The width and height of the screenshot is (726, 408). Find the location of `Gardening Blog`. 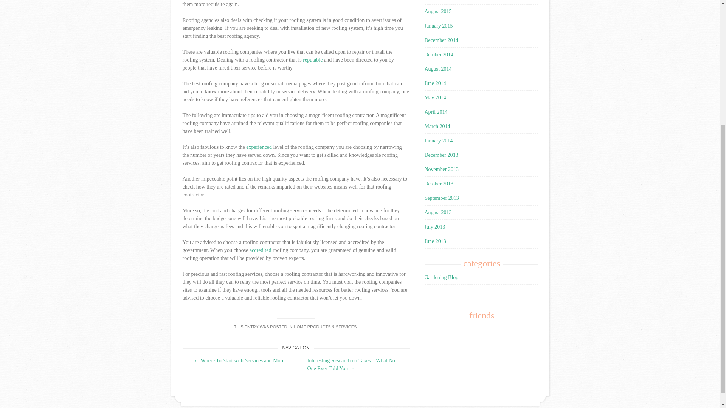

Gardening Blog is located at coordinates (441, 277).